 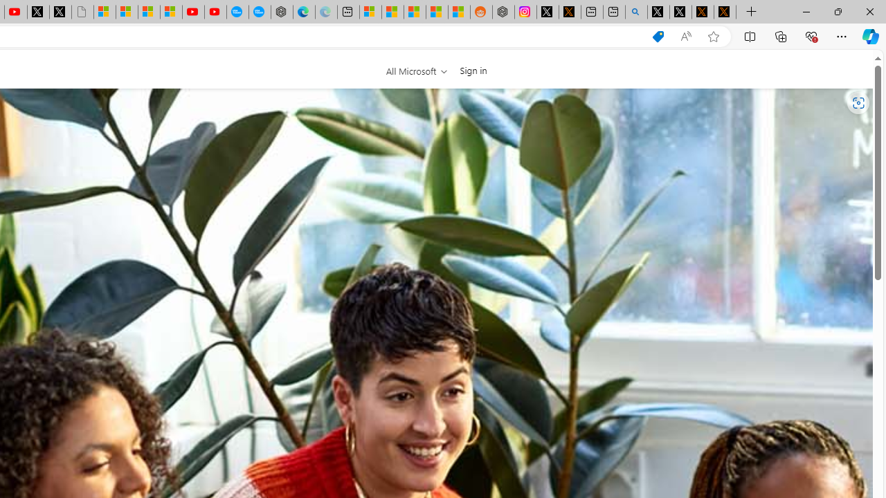 I want to click on Nordace - Nordace has arrived Hong Kong, so click(x=282, y=12).